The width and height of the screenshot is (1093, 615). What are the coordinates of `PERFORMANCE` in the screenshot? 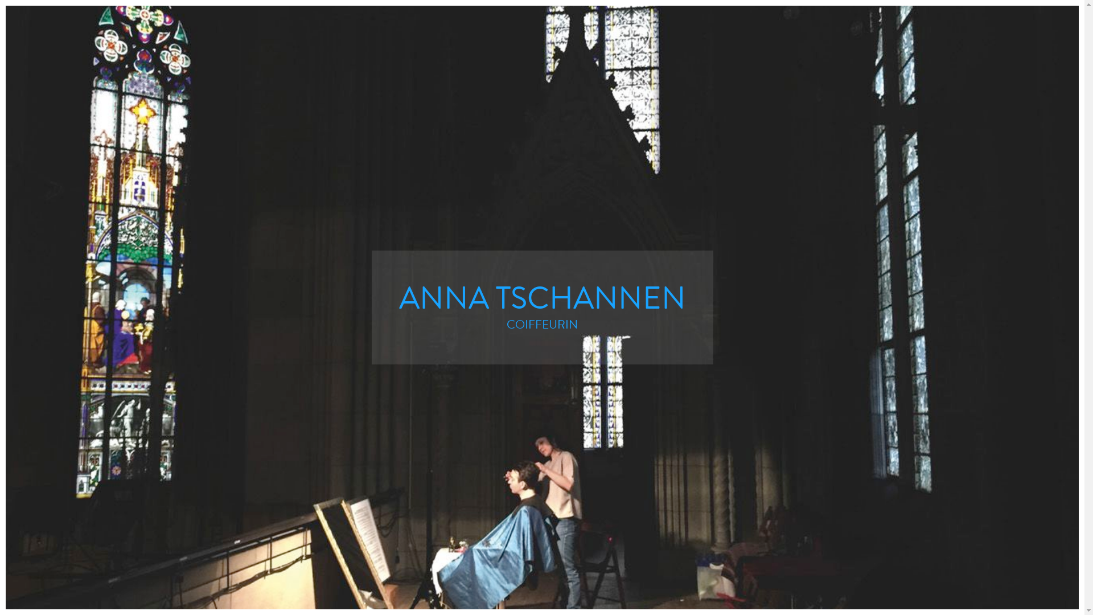 It's located at (615, 127).